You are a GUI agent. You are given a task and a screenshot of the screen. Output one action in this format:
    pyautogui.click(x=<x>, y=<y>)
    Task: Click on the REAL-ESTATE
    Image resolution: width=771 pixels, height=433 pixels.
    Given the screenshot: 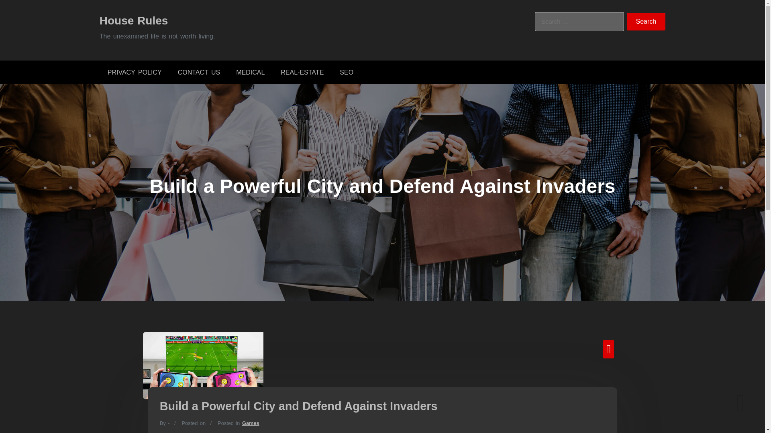 What is the action you would take?
    pyautogui.click(x=302, y=72)
    